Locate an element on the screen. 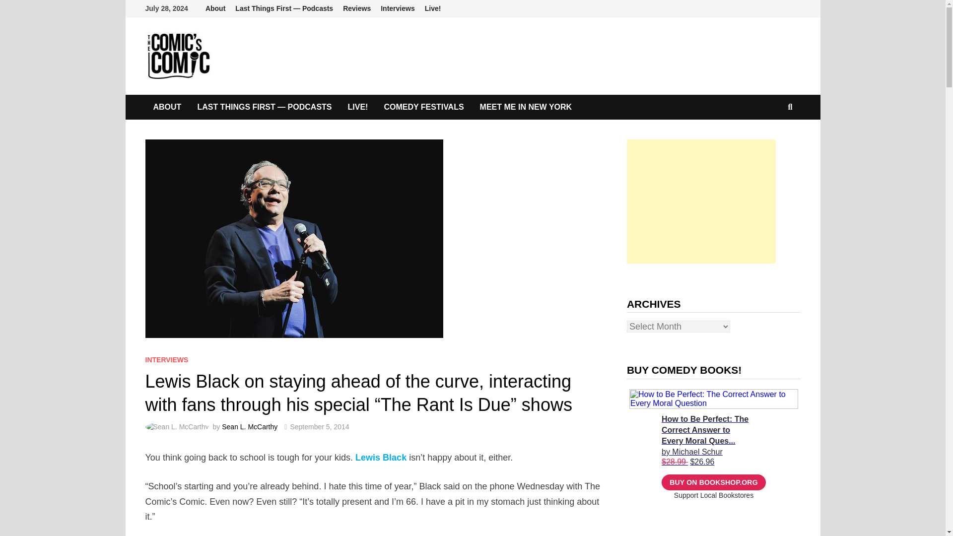 Image resolution: width=953 pixels, height=536 pixels. LIVE! is located at coordinates (358, 107).